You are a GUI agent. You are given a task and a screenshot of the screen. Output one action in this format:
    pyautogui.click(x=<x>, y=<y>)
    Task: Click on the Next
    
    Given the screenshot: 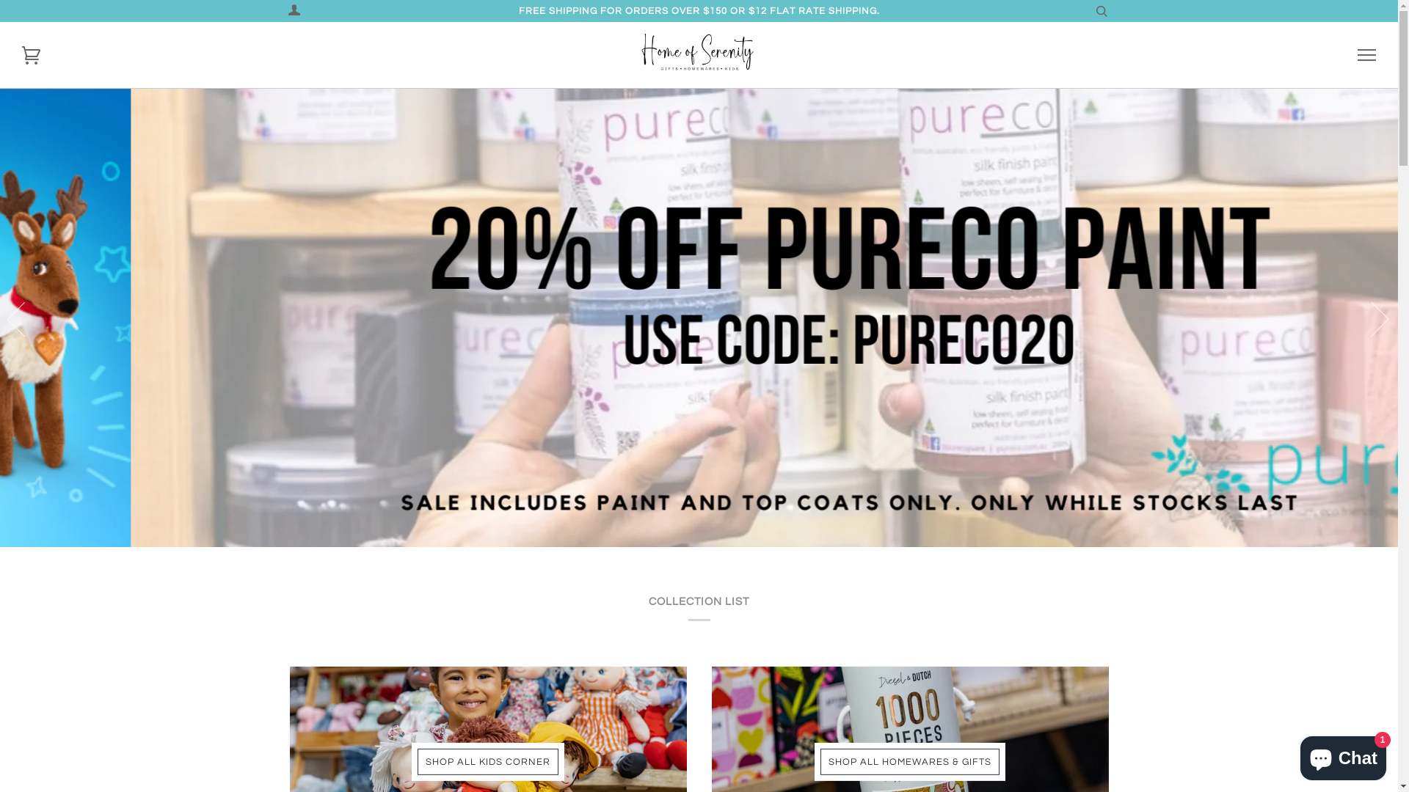 What is the action you would take?
    pyautogui.click(x=1371, y=318)
    